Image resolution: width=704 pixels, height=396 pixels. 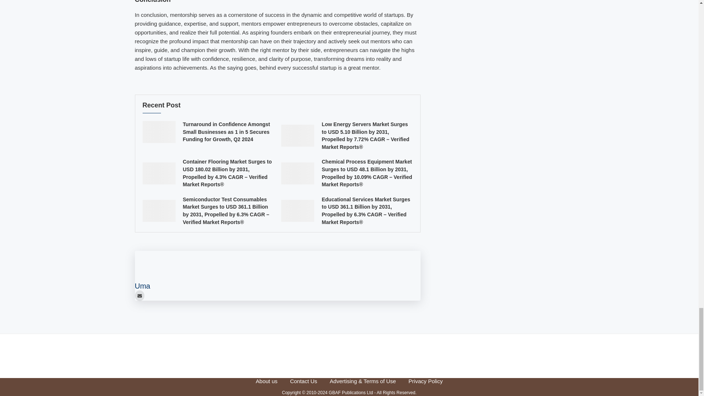 I want to click on Contact Us, so click(x=304, y=381).